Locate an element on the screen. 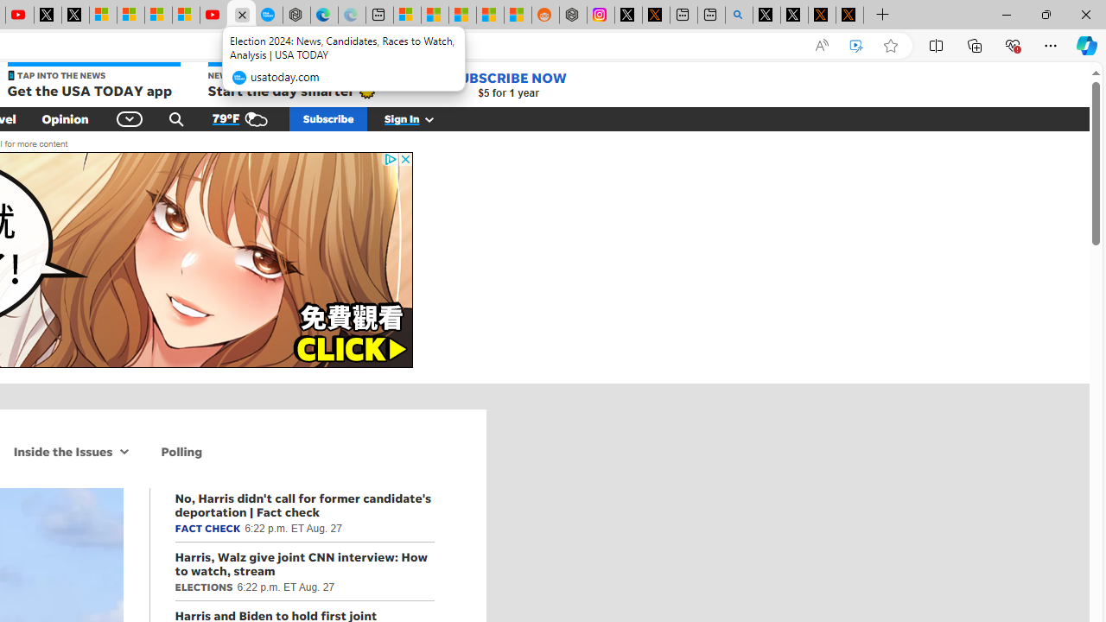 The image size is (1106, 622). Inside the Issues is located at coordinates (60, 451).